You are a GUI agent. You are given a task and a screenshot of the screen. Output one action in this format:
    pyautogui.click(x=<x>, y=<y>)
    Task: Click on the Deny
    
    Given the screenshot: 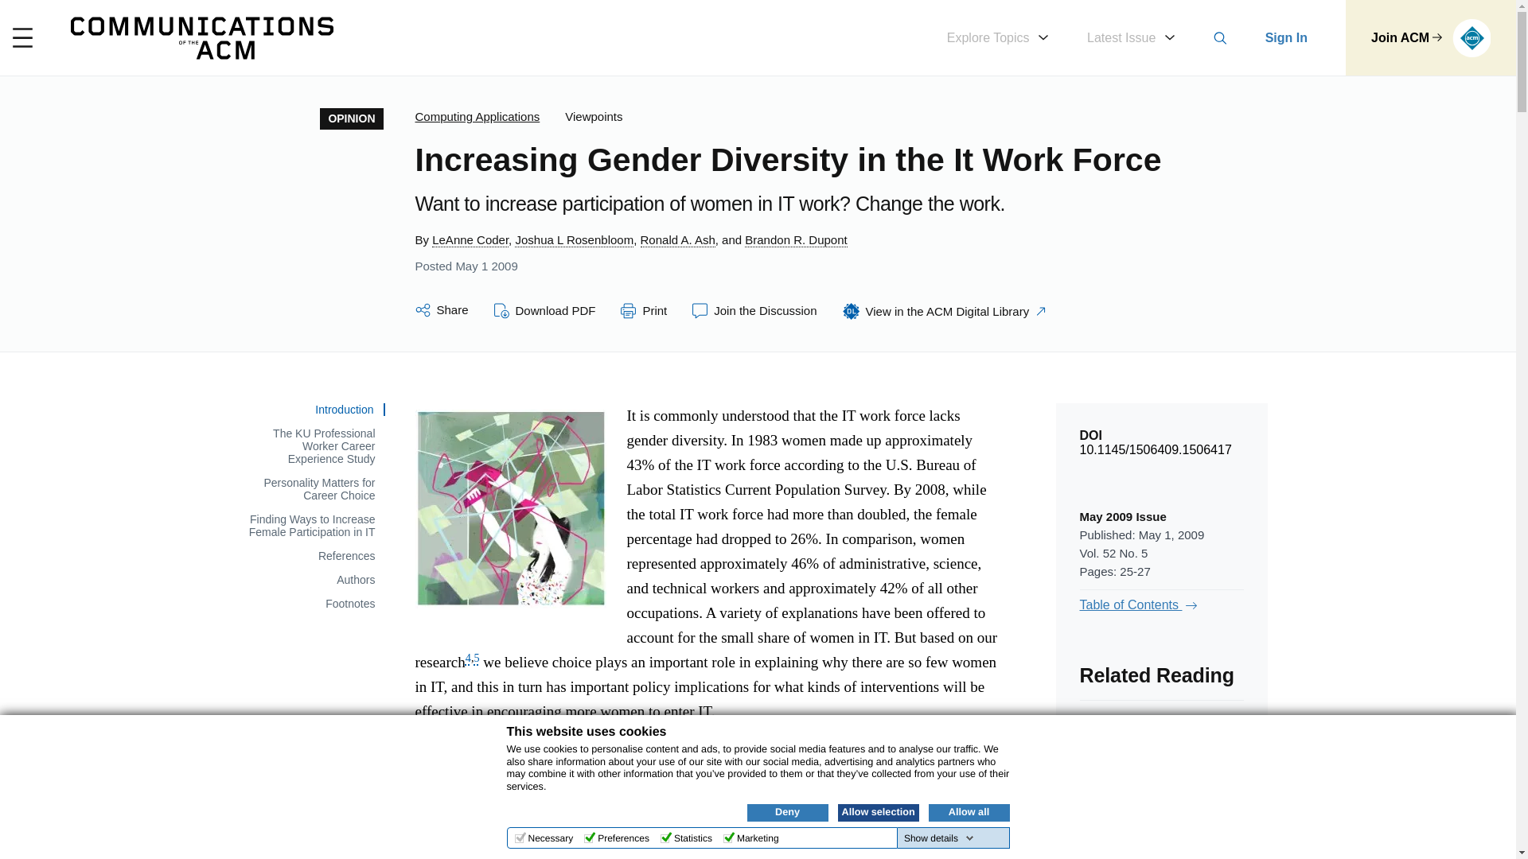 What is the action you would take?
    pyautogui.click(x=787, y=812)
    